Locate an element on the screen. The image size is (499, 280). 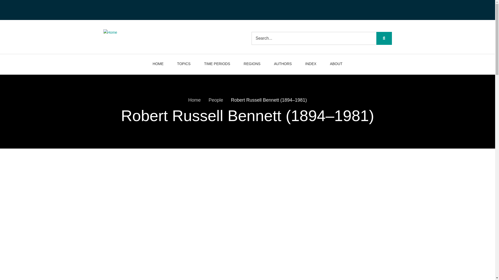
TOPICS is located at coordinates (183, 64).